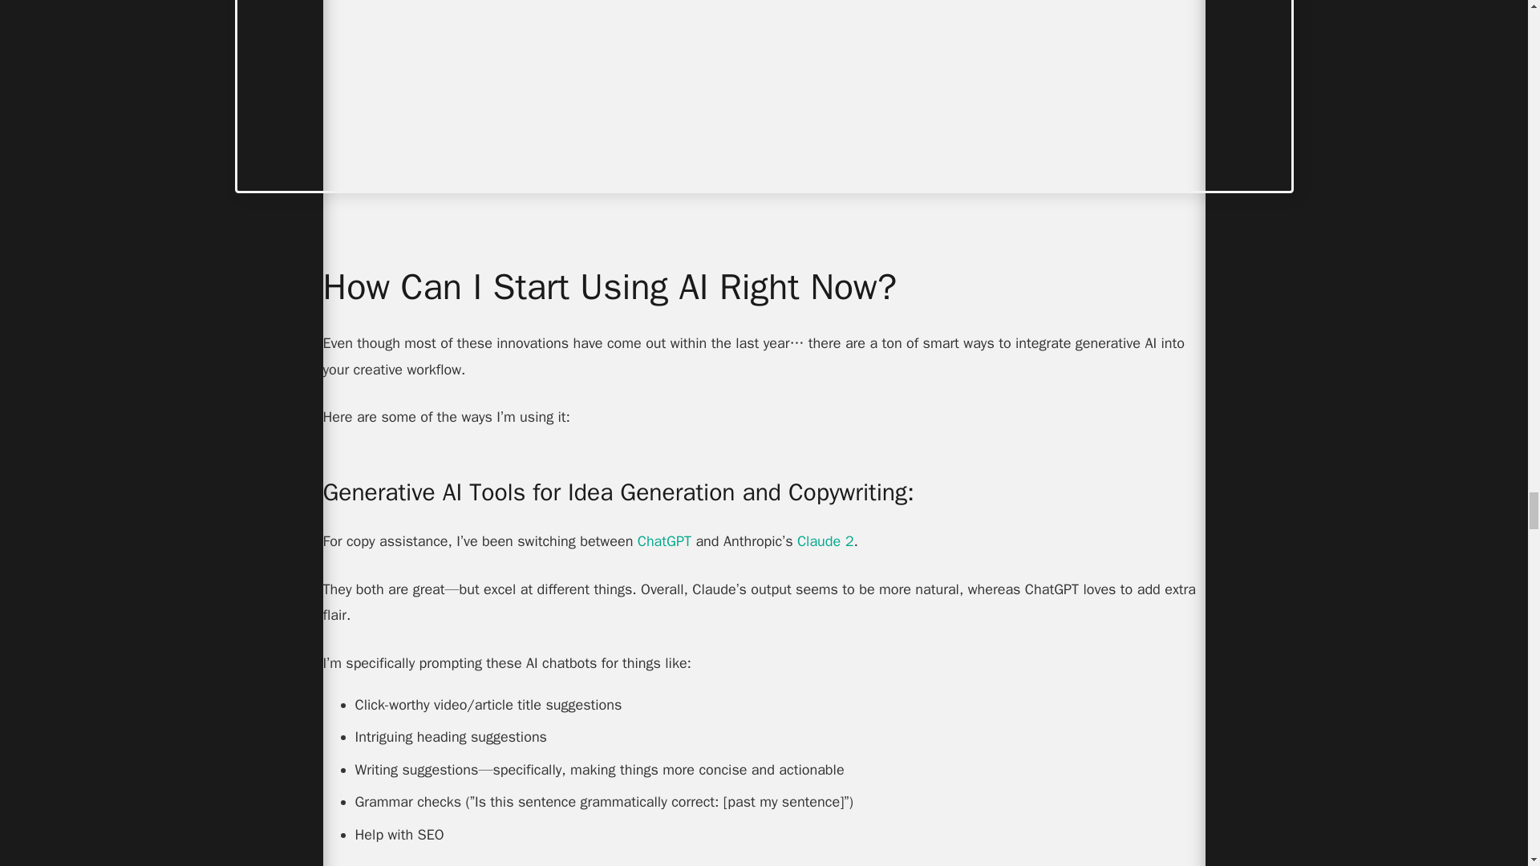  I want to click on Claude 2, so click(825, 540).